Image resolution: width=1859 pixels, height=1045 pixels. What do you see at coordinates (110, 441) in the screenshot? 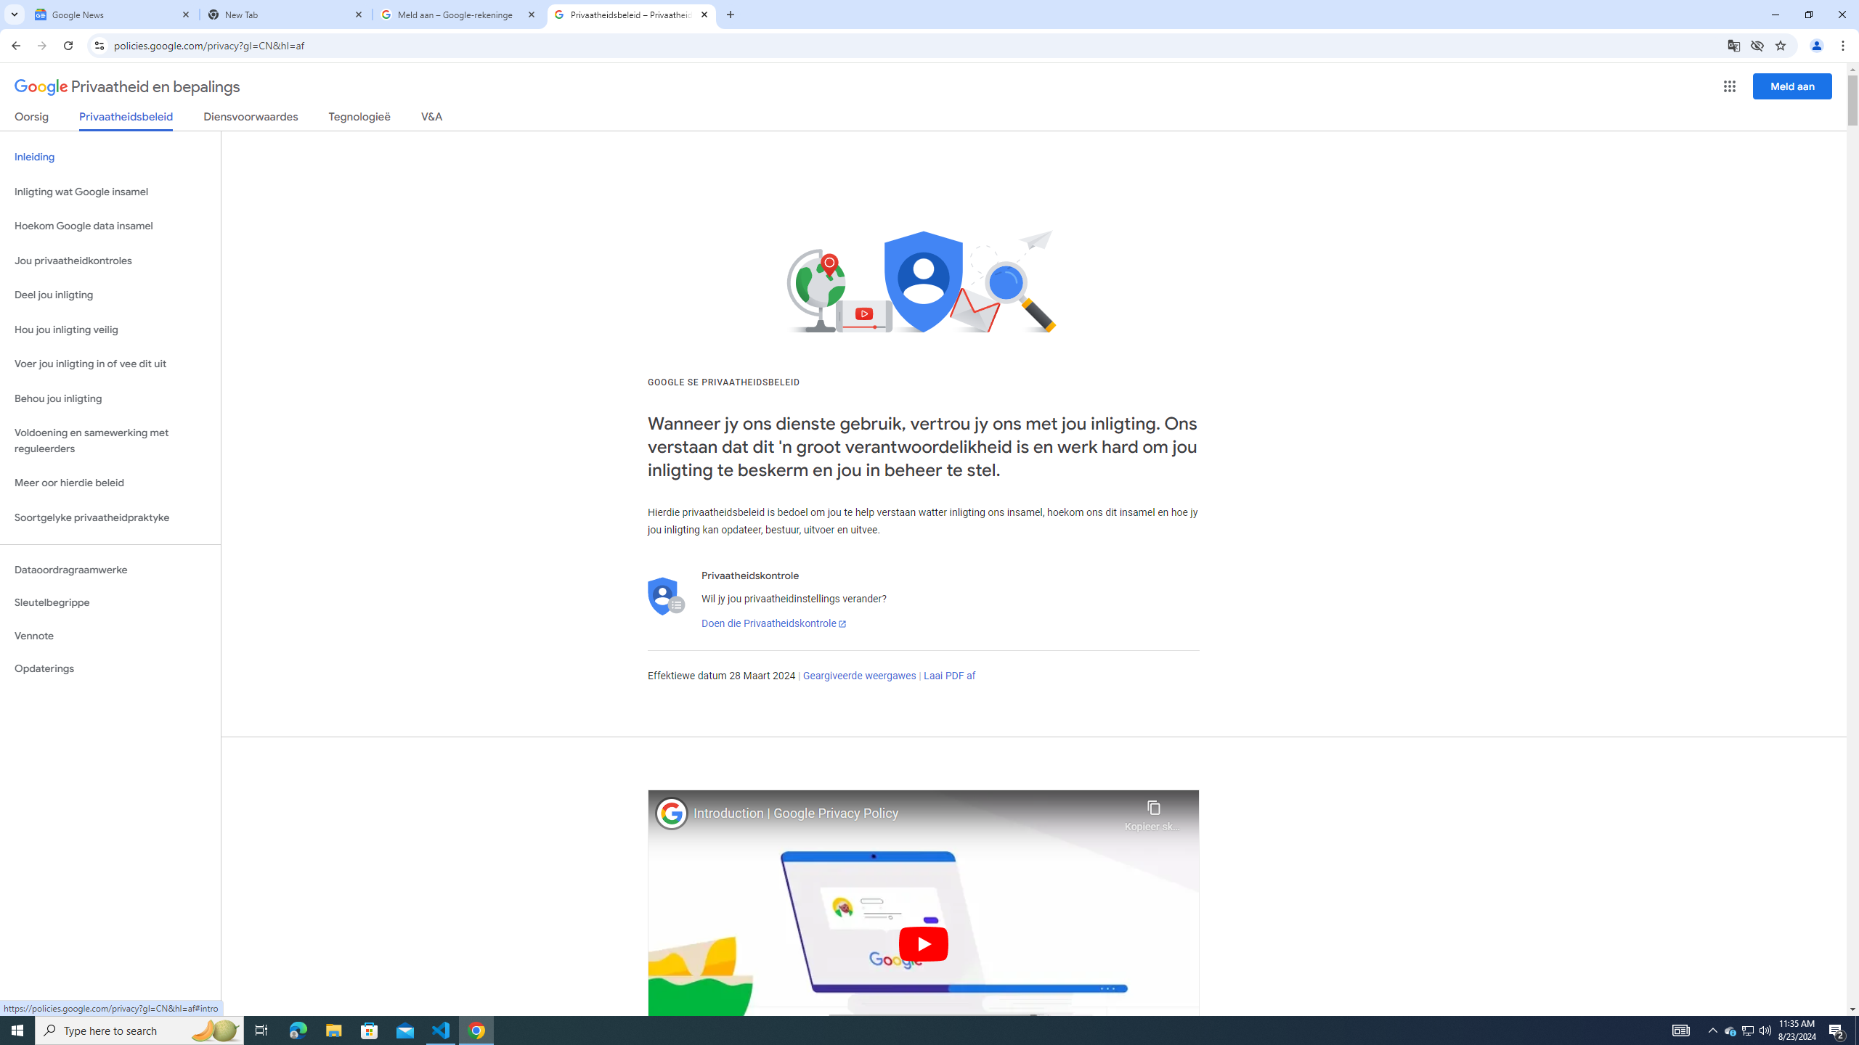
I see `Voldoening en samewerking met reguleerders` at bounding box center [110, 441].